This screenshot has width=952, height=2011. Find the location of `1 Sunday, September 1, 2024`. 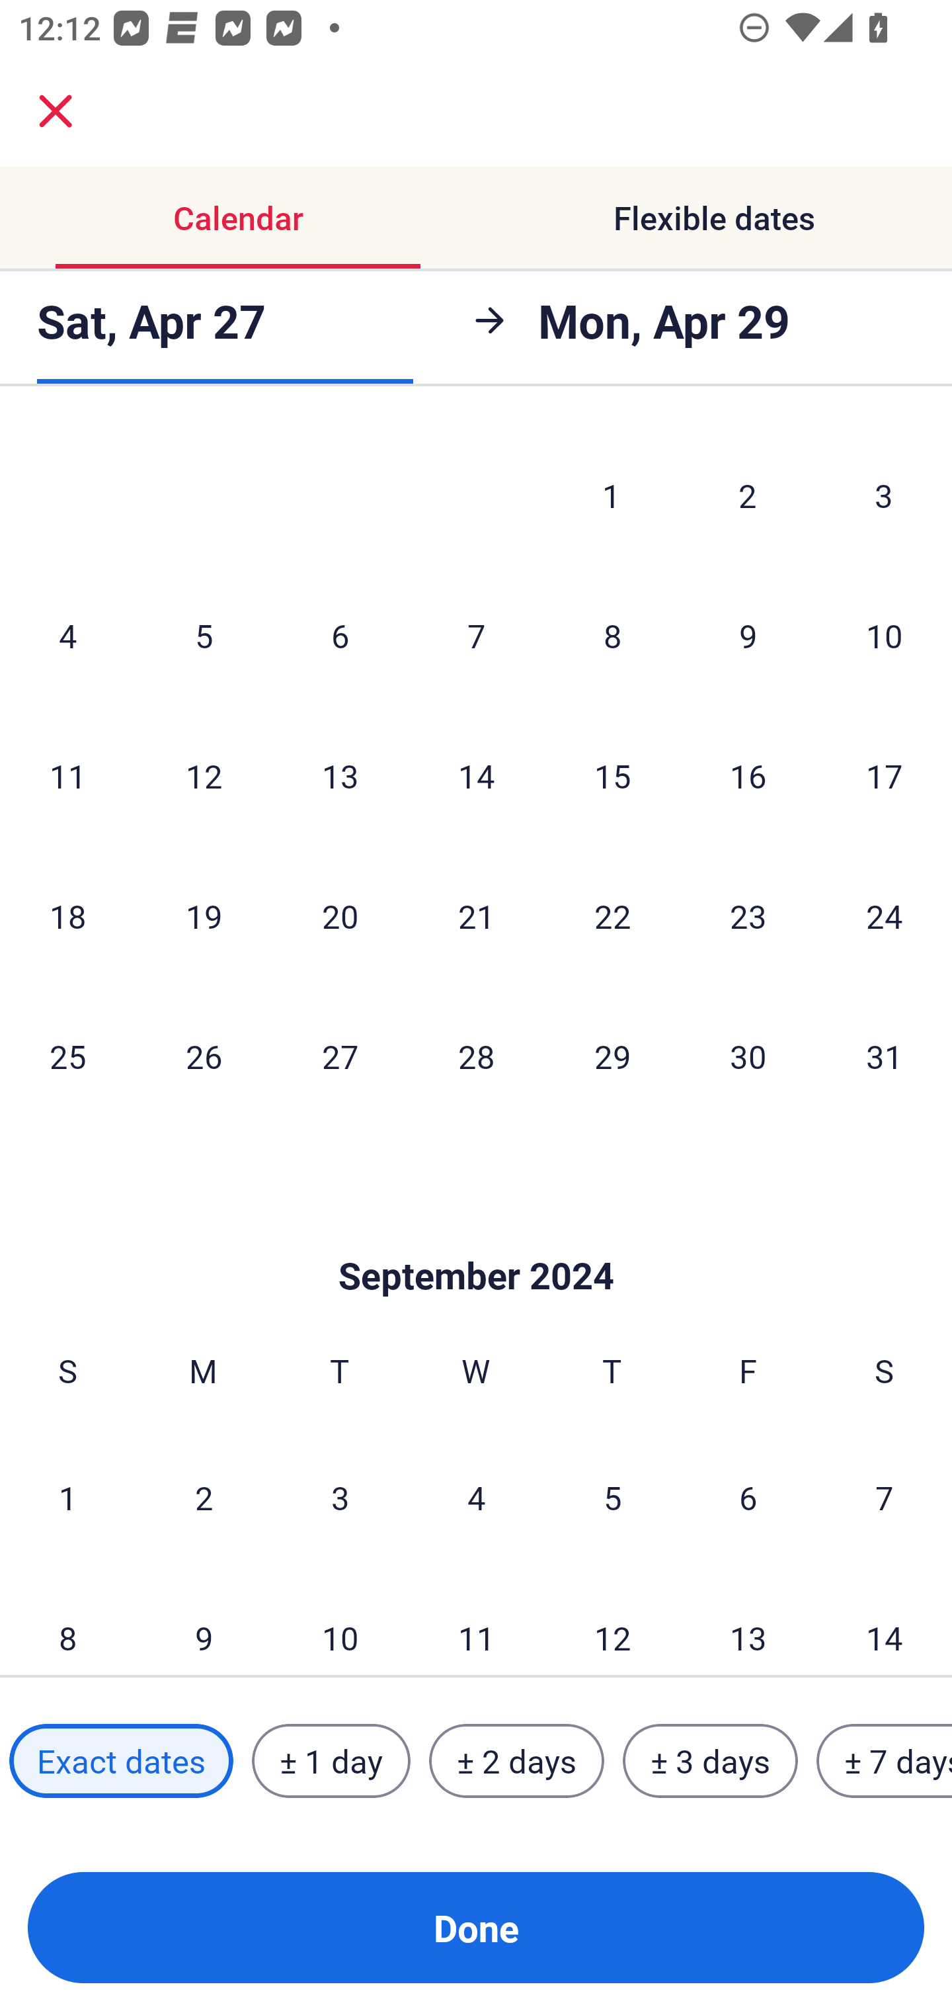

1 Sunday, September 1, 2024 is located at coordinates (67, 1497).